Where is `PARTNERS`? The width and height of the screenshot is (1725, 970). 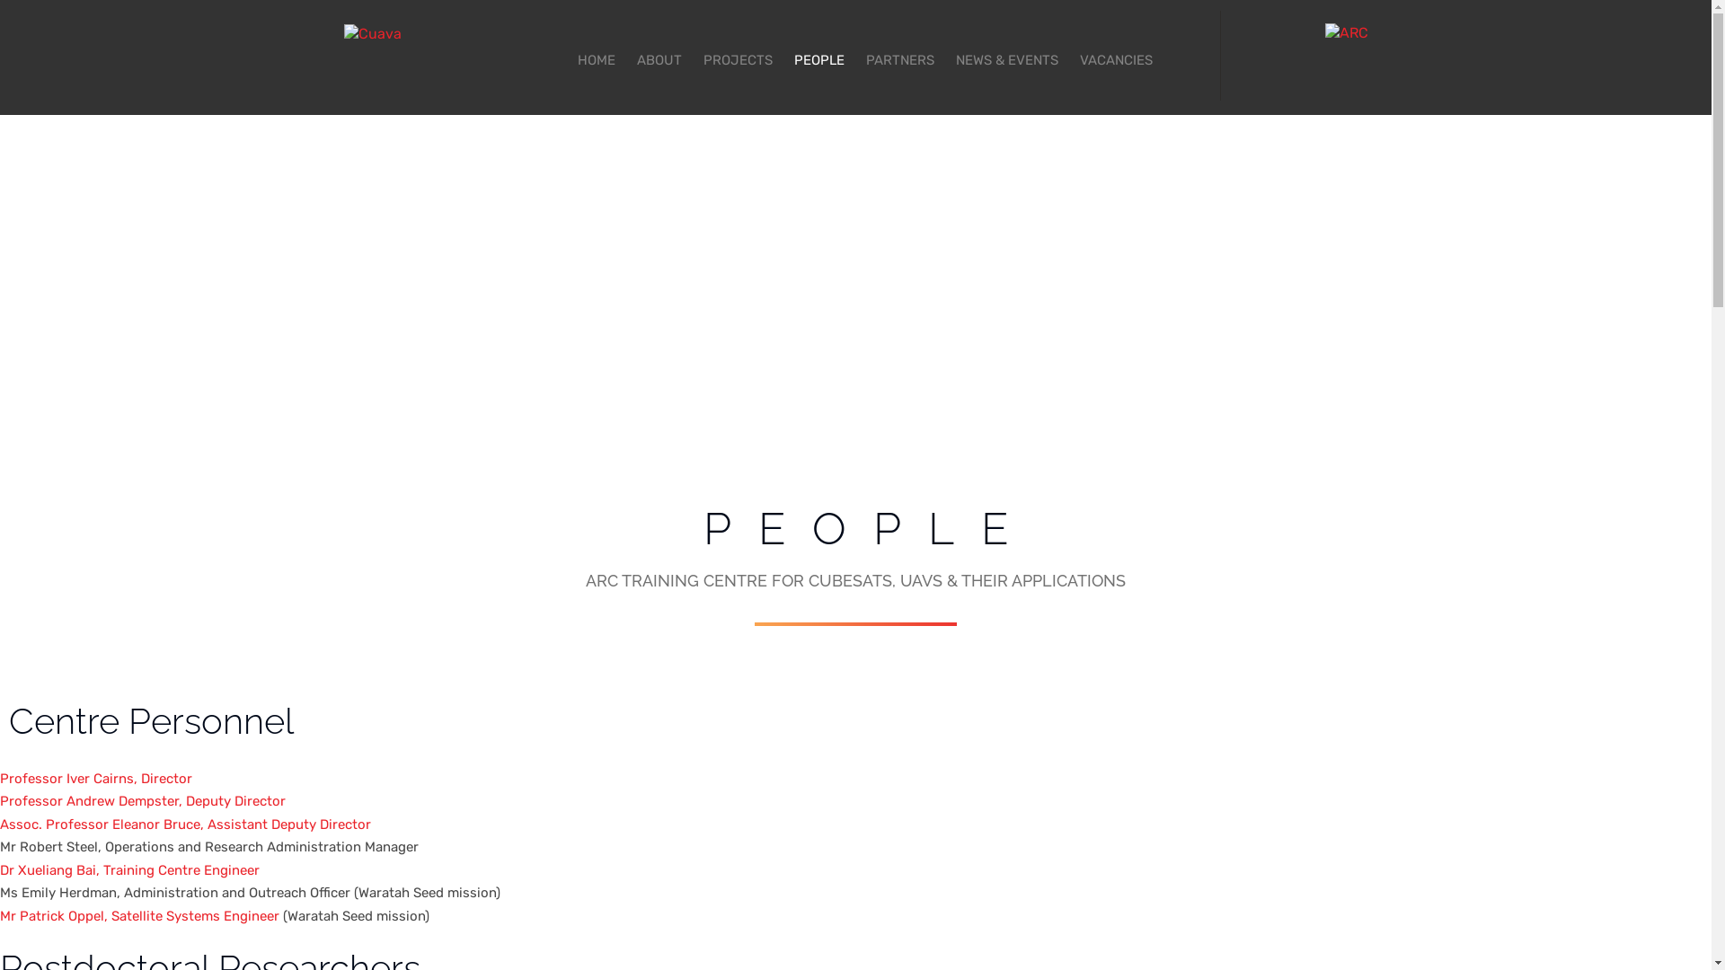
PARTNERS is located at coordinates (900, 57).